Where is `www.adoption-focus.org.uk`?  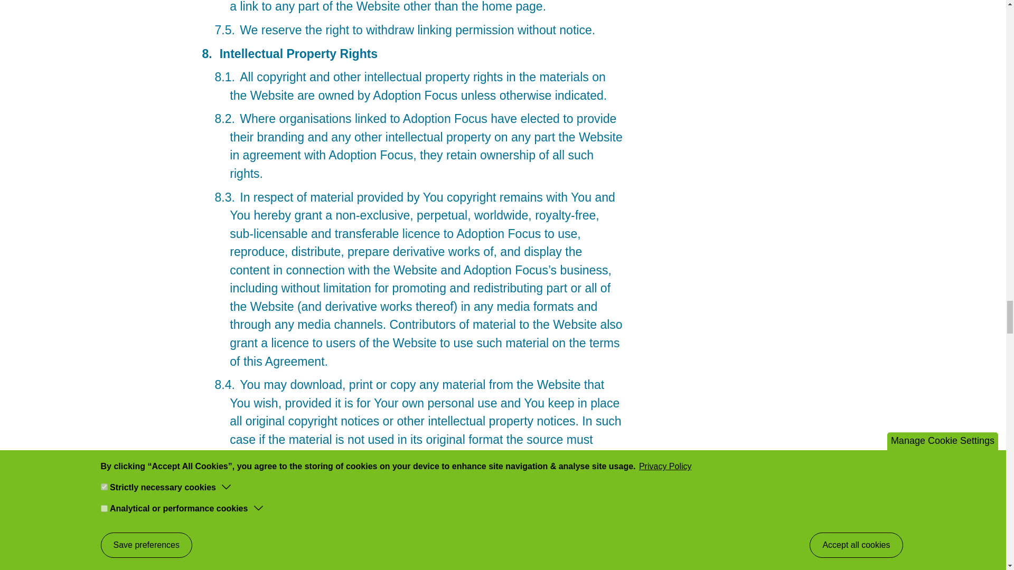
www.adoption-focus.org.uk is located at coordinates (407, 467).